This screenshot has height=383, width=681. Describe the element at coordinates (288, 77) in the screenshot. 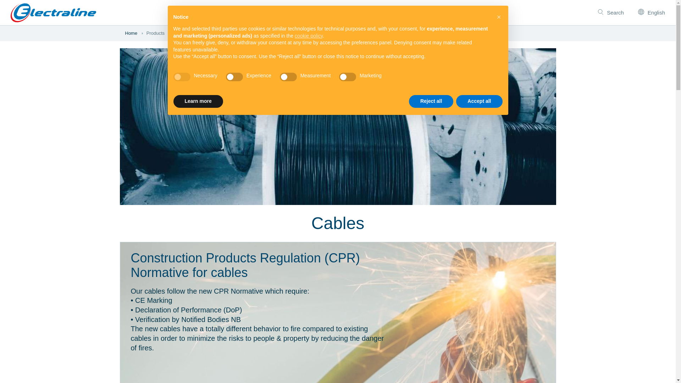

I see `false` at that location.